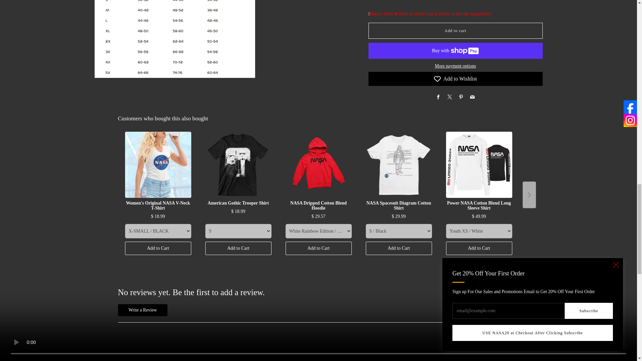 This screenshot has width=642, height=361. What do you see at coordinates (399, 164) in the screenshot?
I see `NASA Spacesuit Diagram Cotton Shirt` at bounding box center [399, 164].